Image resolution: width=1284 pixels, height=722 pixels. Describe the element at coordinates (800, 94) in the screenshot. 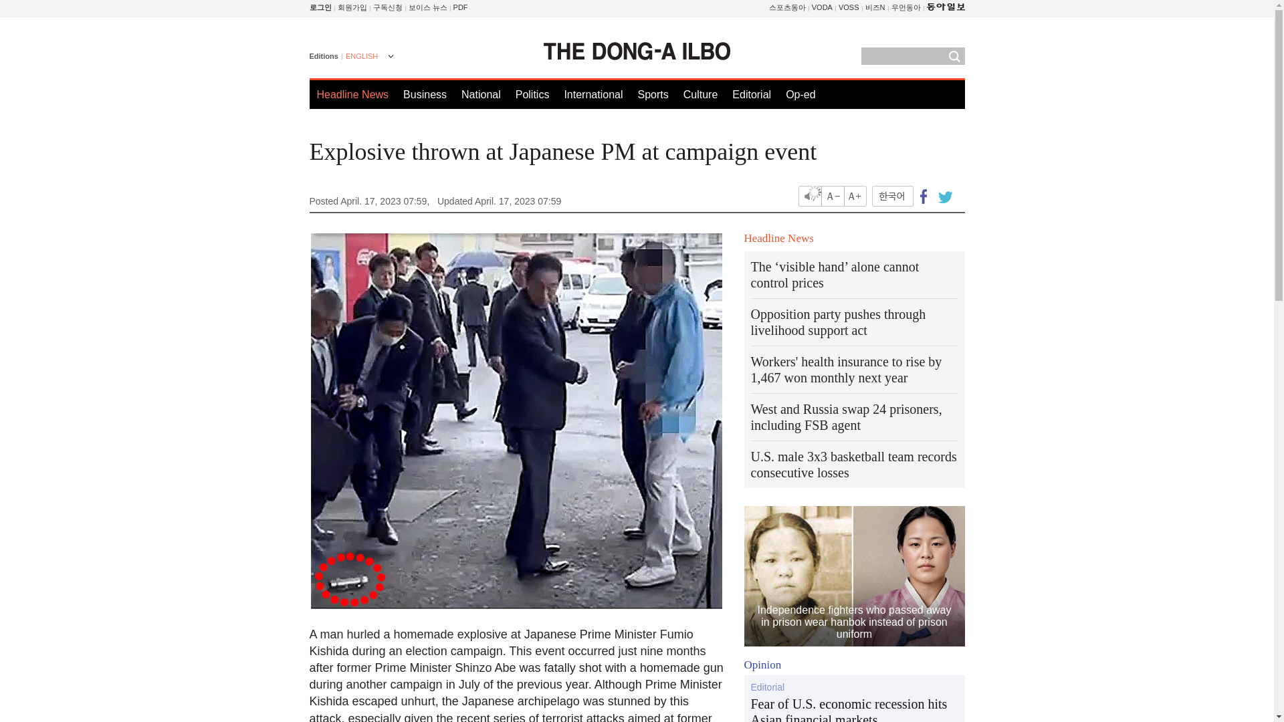

I see `Op-ed` at that location.